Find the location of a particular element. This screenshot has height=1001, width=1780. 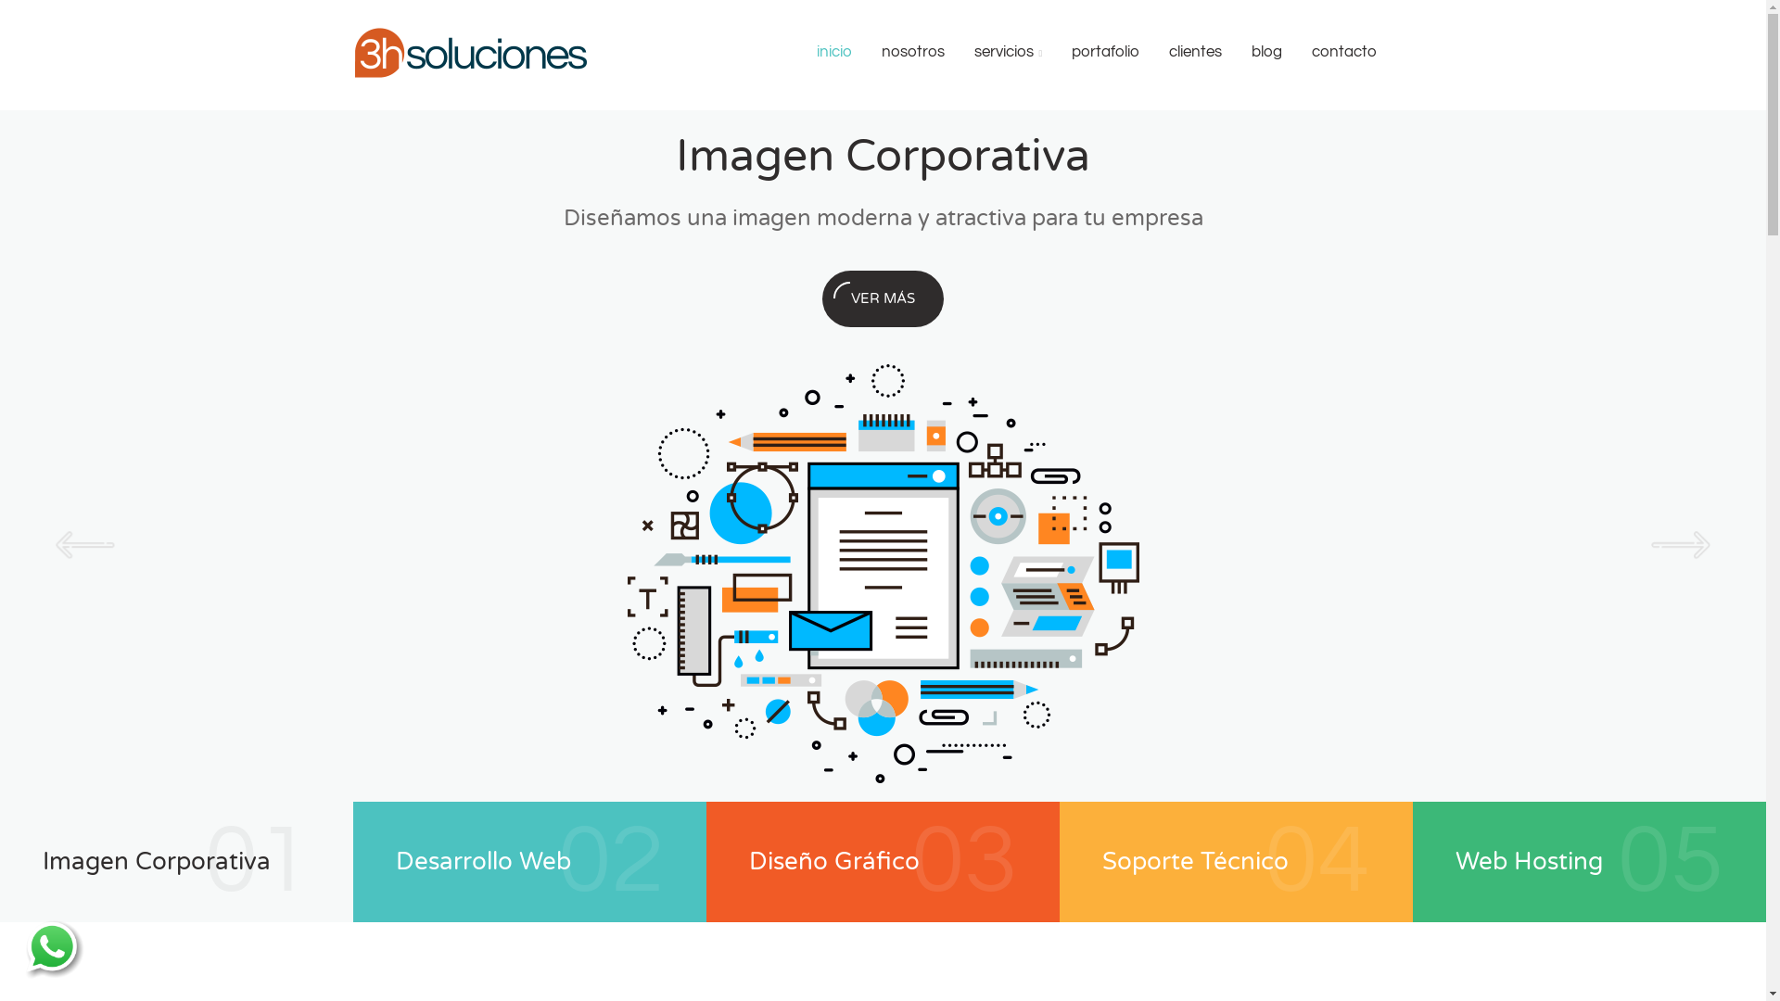

Web Hosting
05 is located at coordinates (1589, 862).